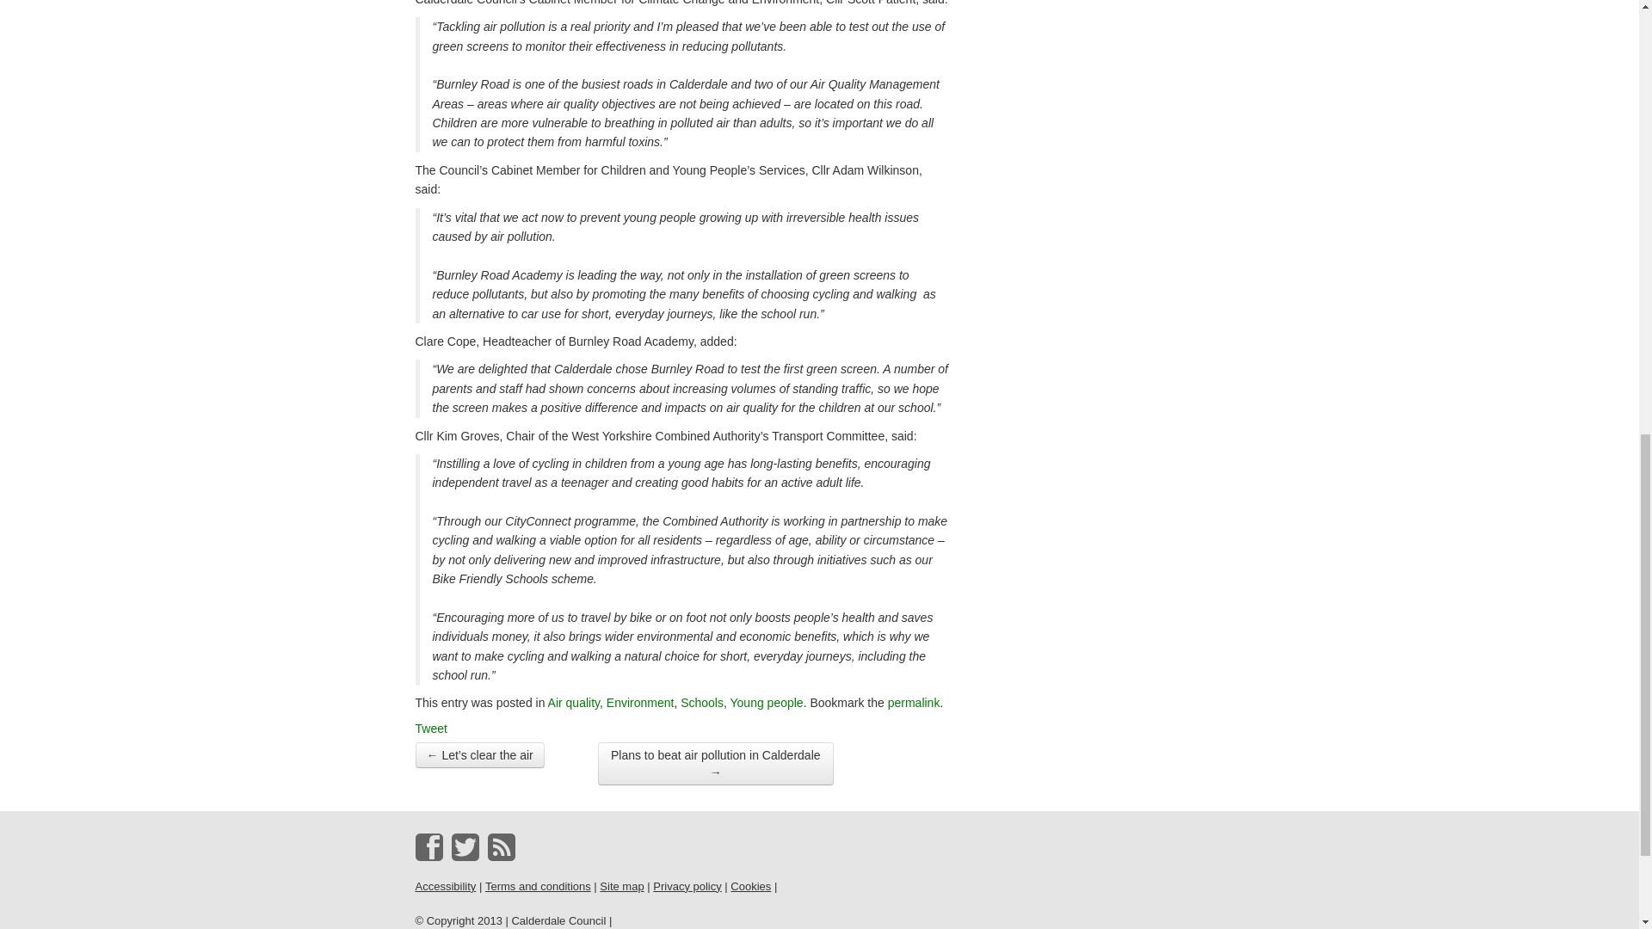 This screenshot has width=1652, height=929. I want to click on Twitter, so click(465, 846).